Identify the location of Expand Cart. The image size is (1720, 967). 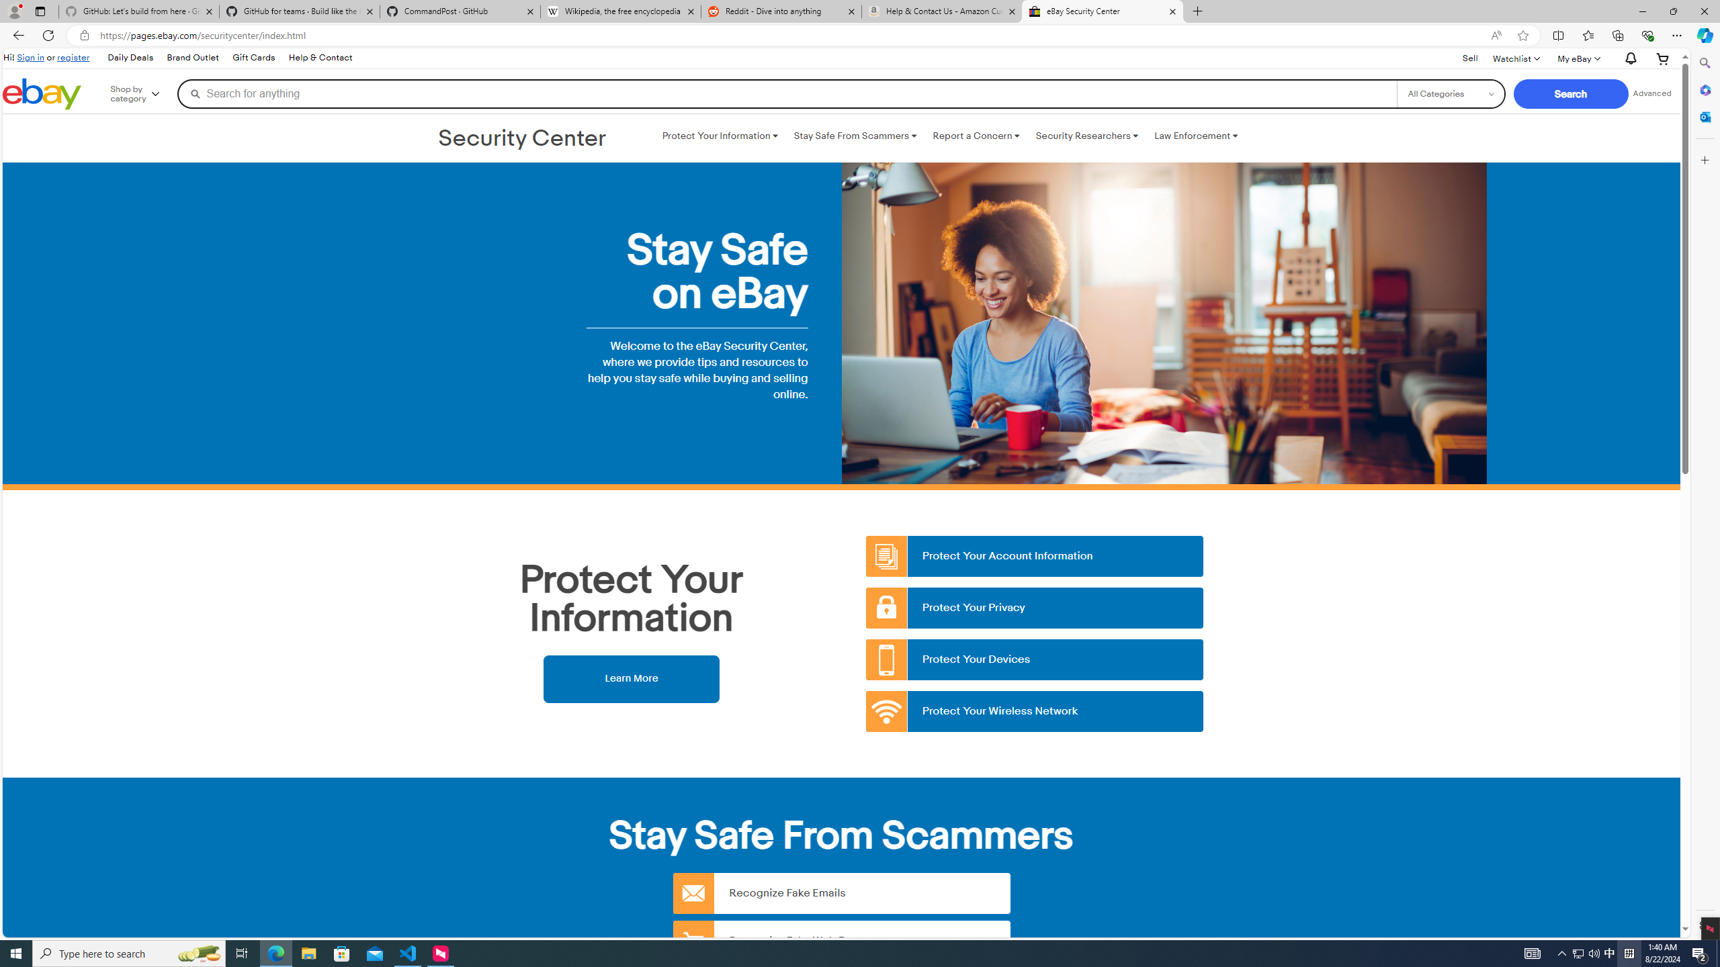
(1663, 58).